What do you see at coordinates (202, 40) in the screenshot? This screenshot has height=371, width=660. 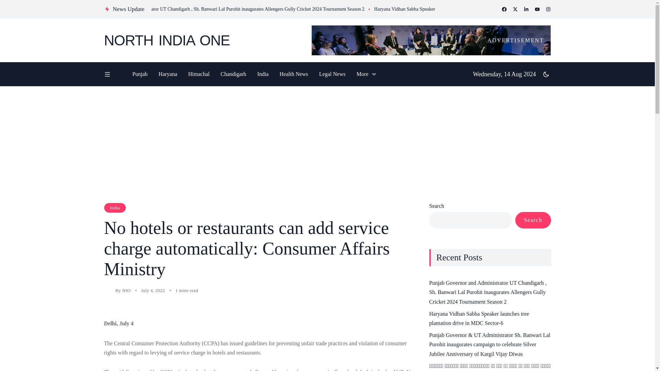 I see `NORTH INDIA ONE` at bounding box center [202, 40].